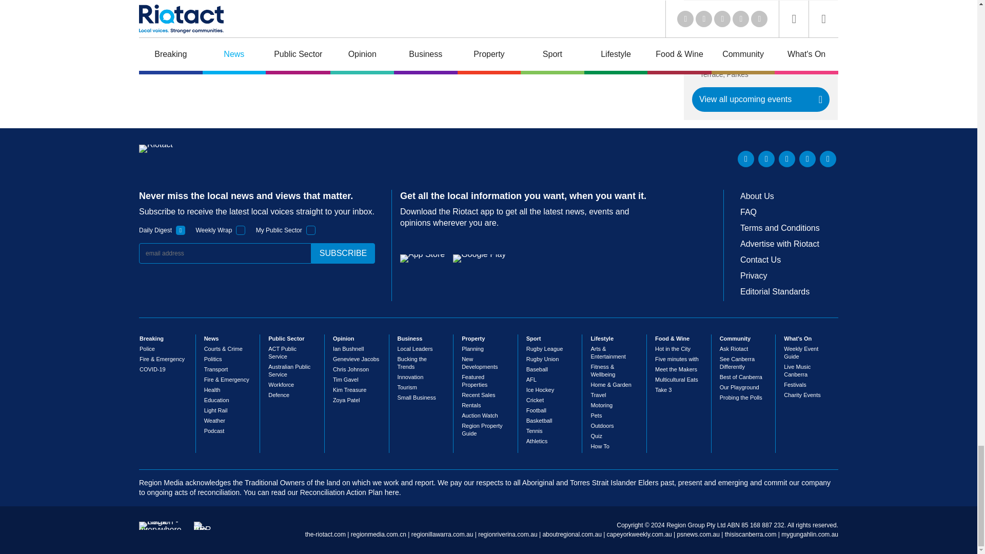  I want to click on LinkedIn, so click(746, 159).